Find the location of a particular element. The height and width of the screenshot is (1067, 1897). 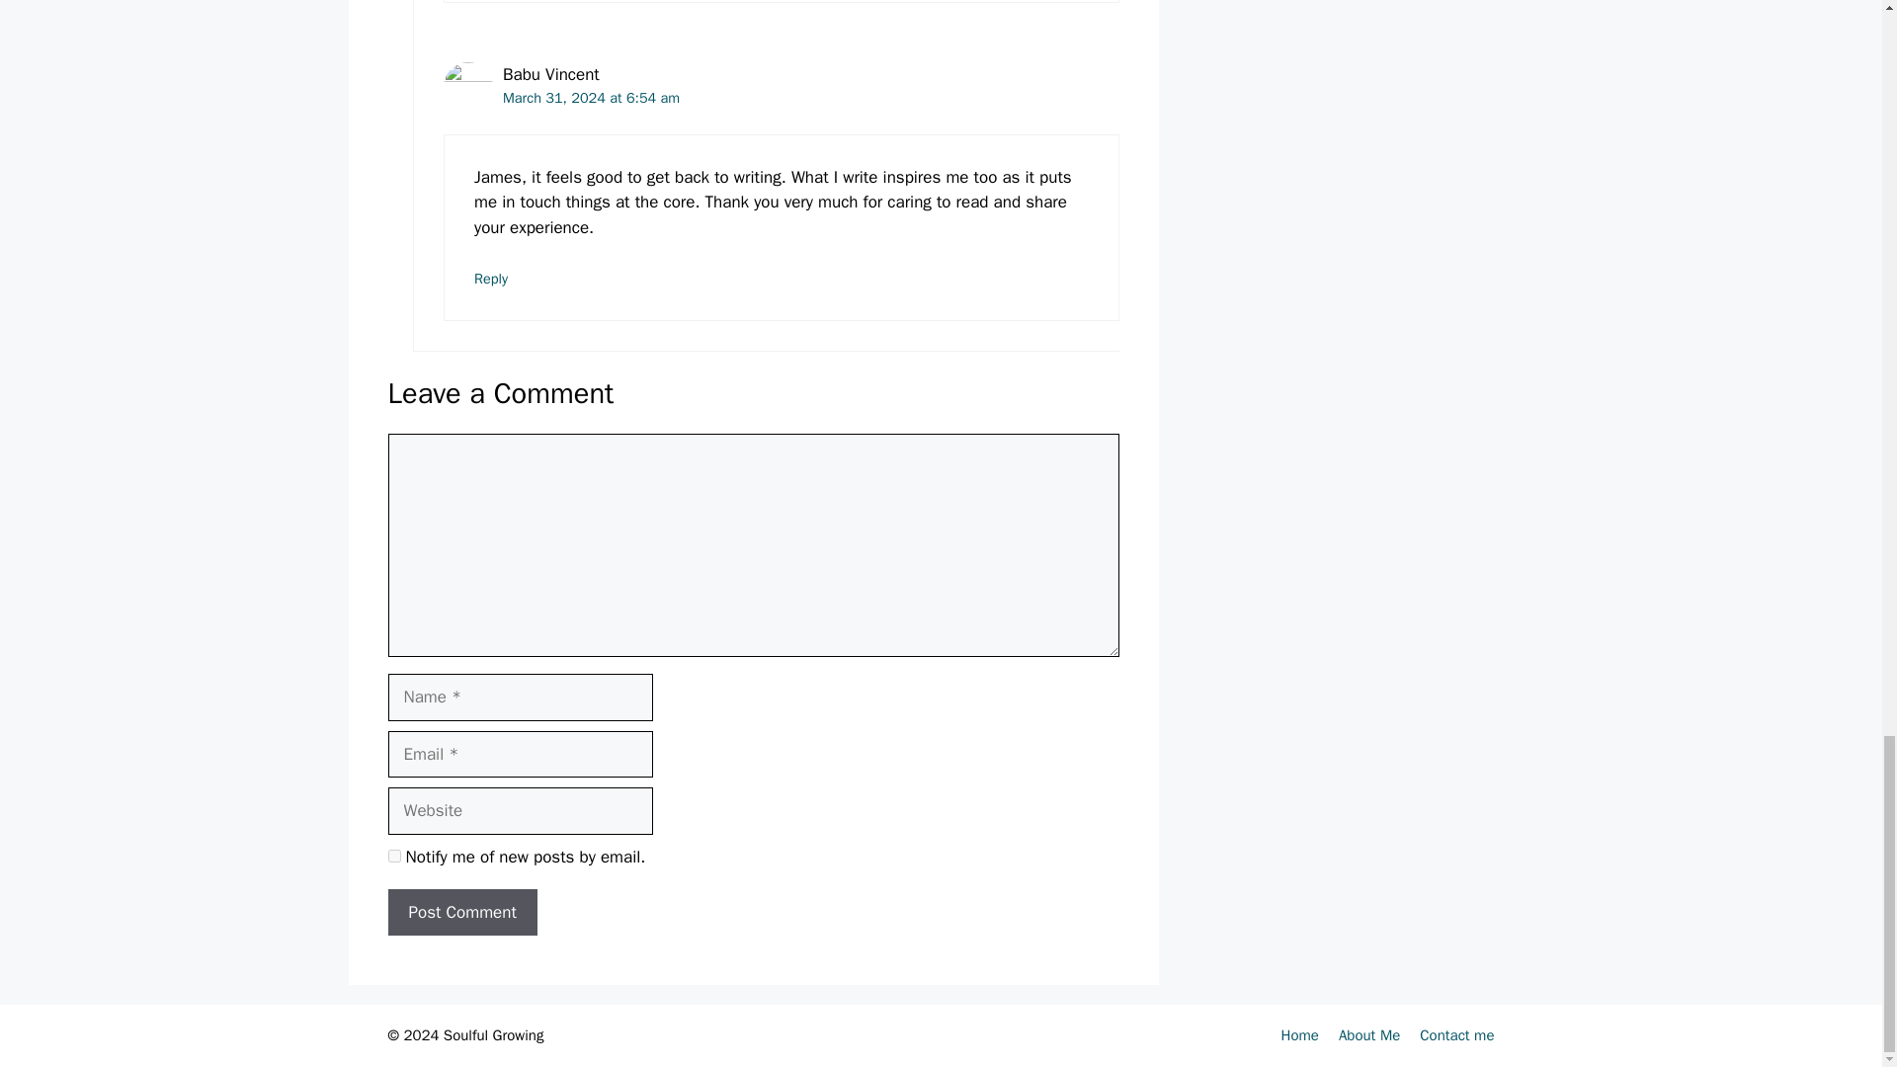

About Me is located at coordinates (1369, 1035).